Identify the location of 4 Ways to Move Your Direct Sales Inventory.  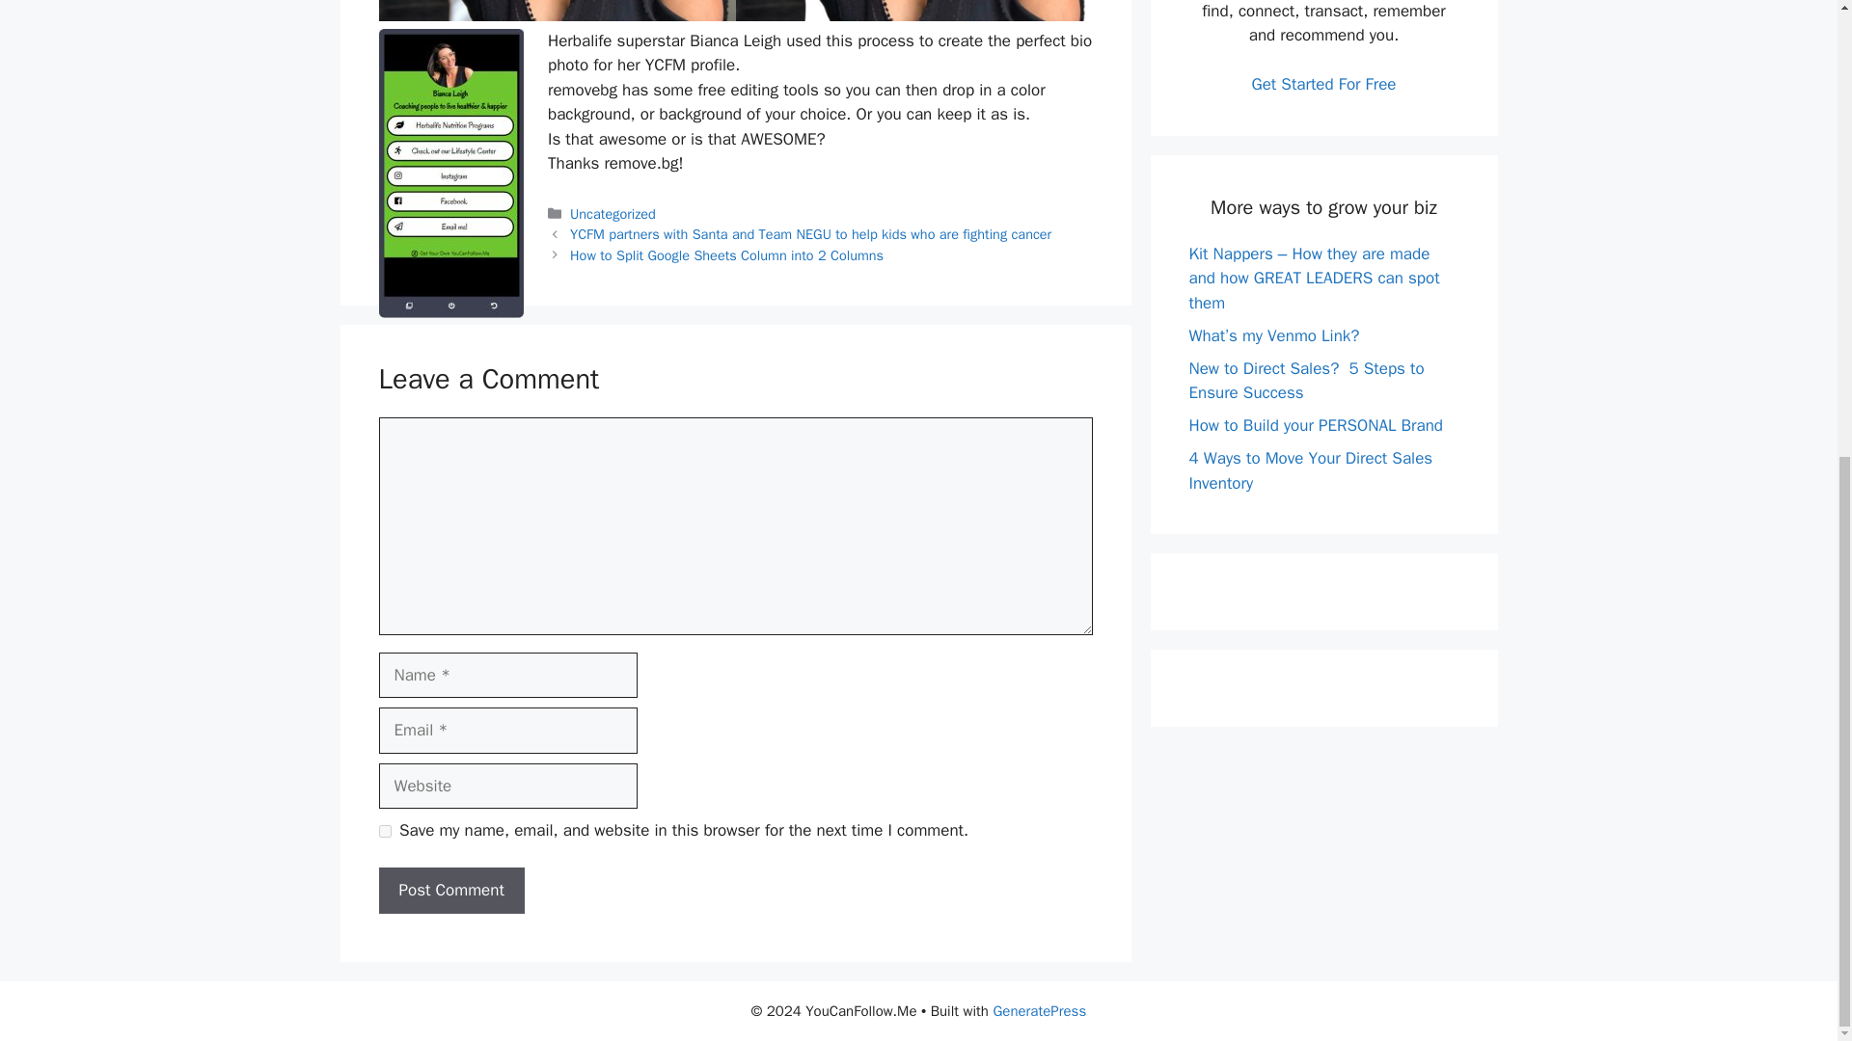
(1310, 470).